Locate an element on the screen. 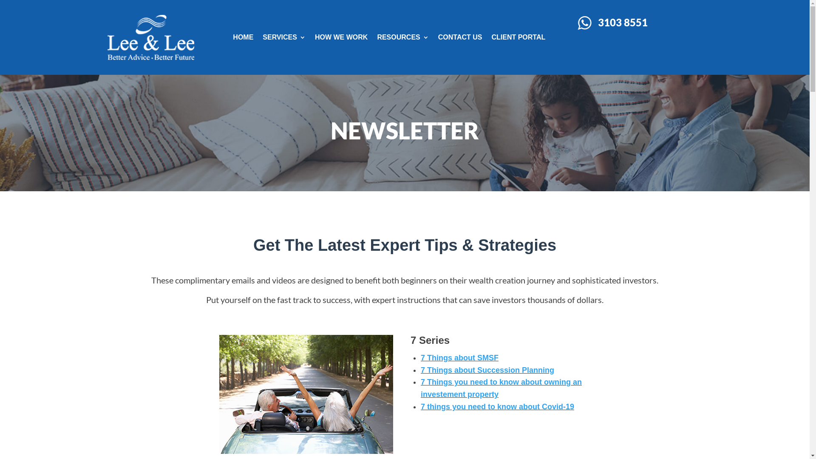 The width and height of the screenshot is (816, 459). HOME is located at coordinates (243, 37).